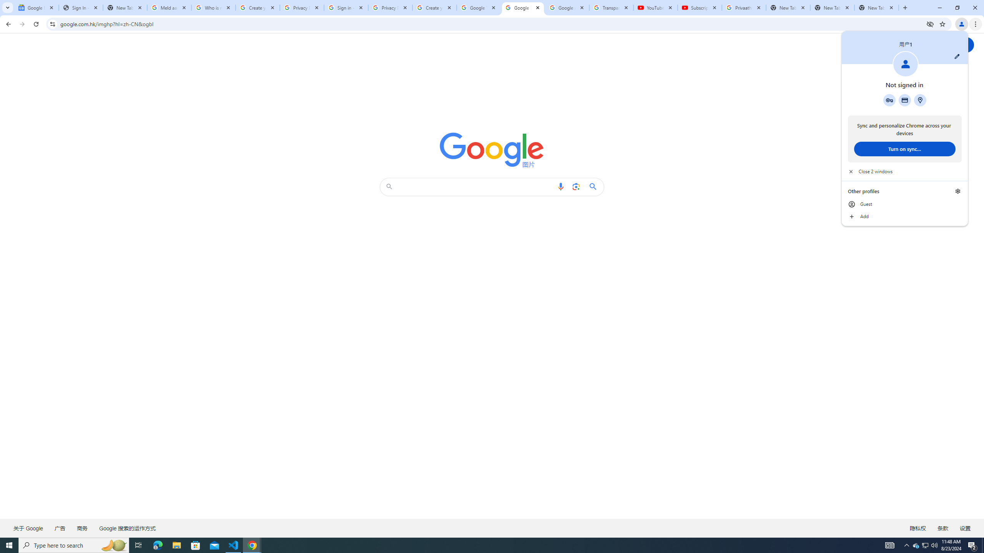 This screenshot has width=984, height=553. I want to click on Microsoft Edge, so click(158, 545).